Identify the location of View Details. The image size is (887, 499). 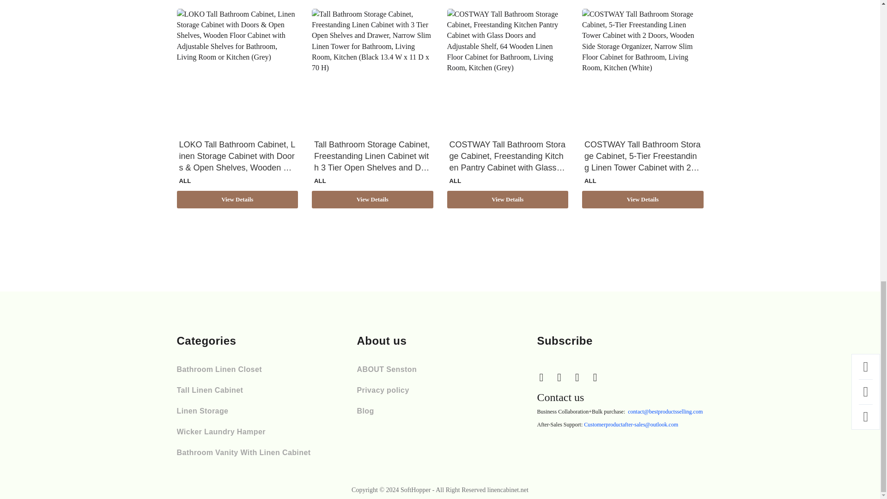
(507, 200).